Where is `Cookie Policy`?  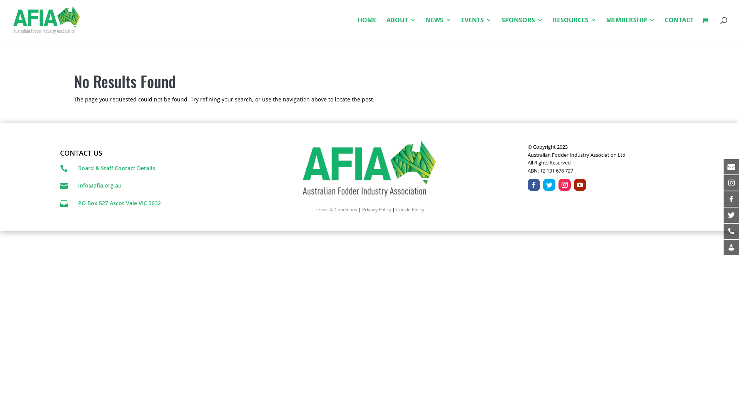
Cookie Policy is located at coordinates (410, 210).